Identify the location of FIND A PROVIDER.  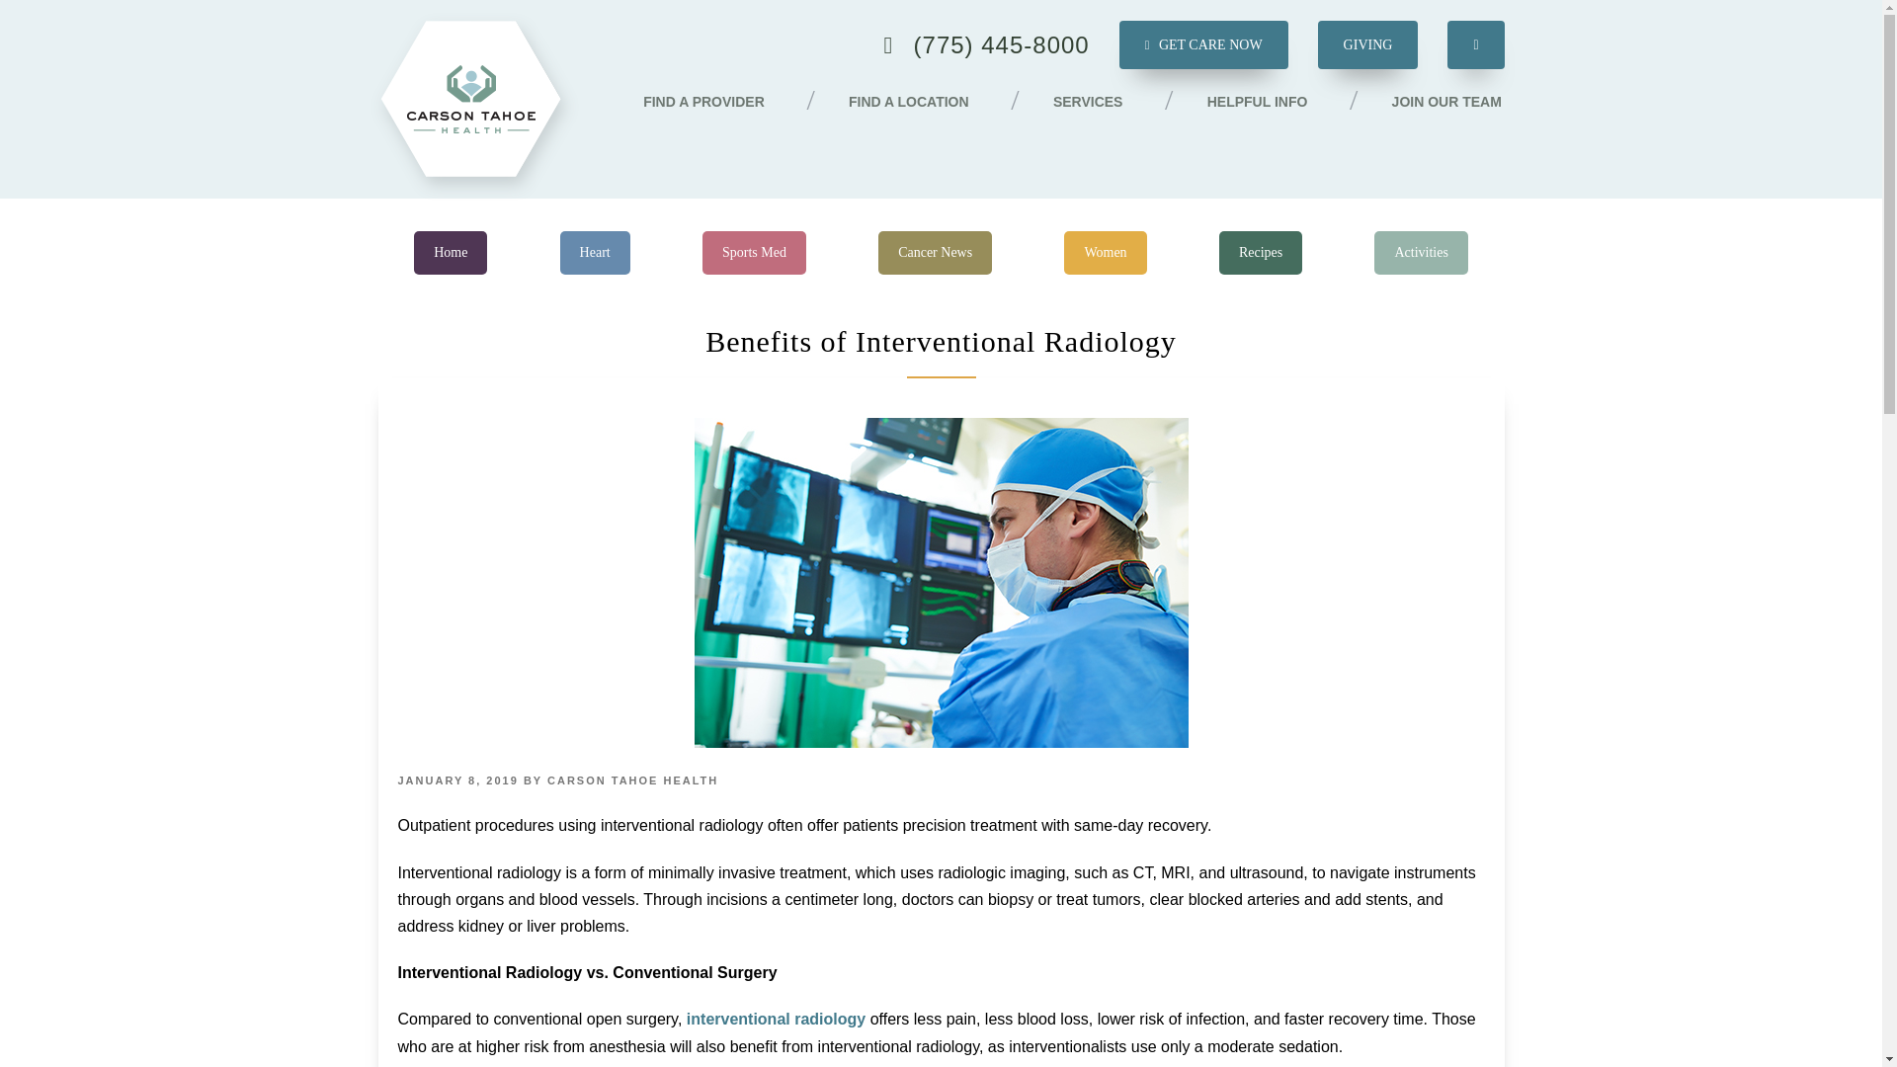
(703, 103).